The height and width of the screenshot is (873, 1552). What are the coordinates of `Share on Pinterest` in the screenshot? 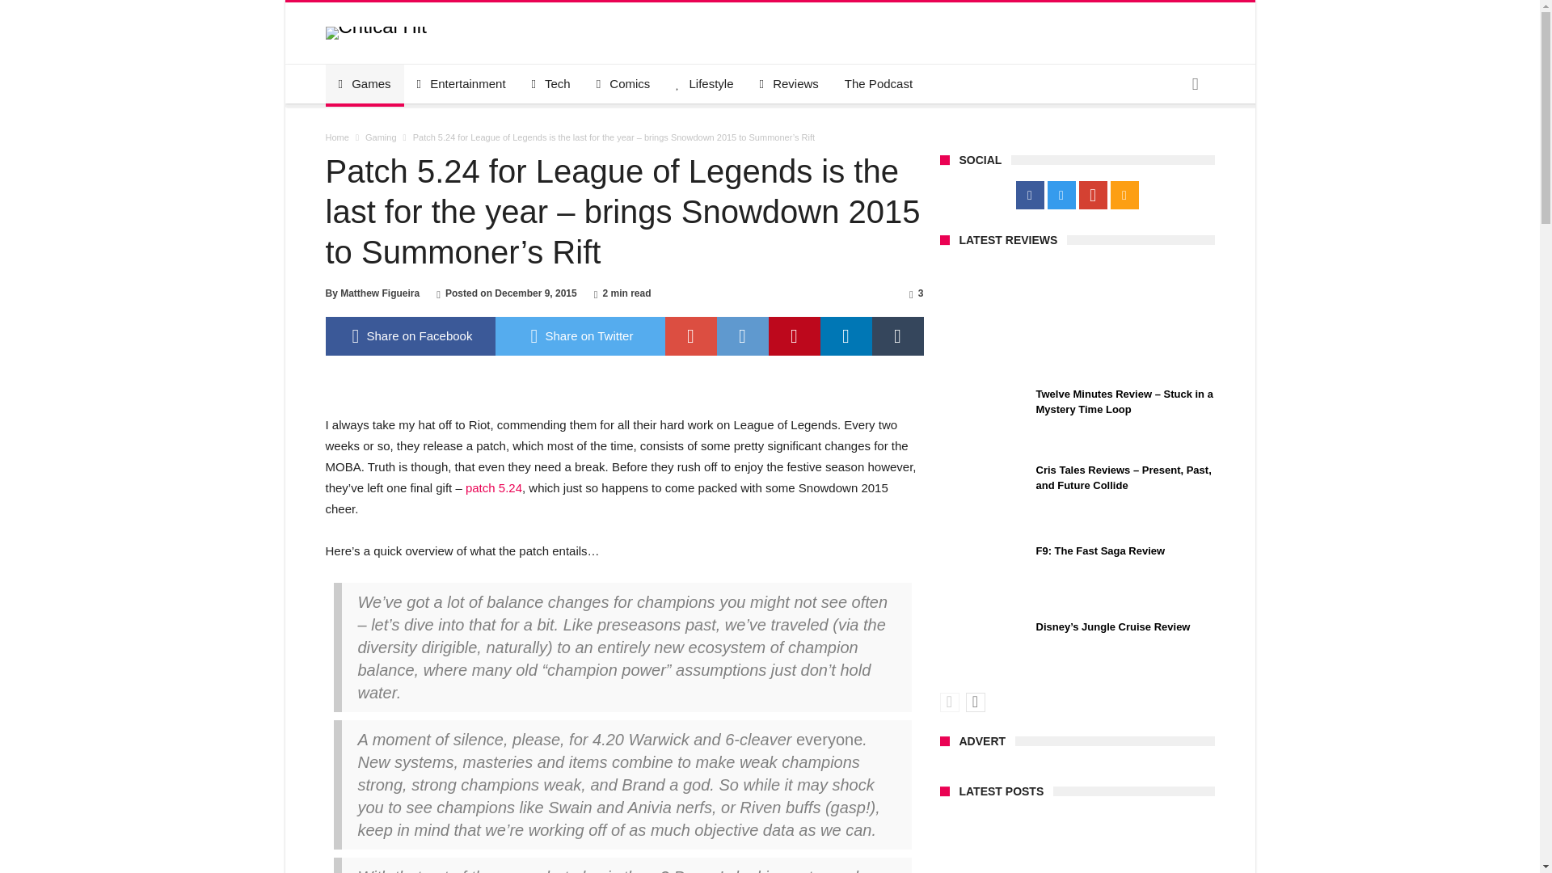 It's located at (794, 336).